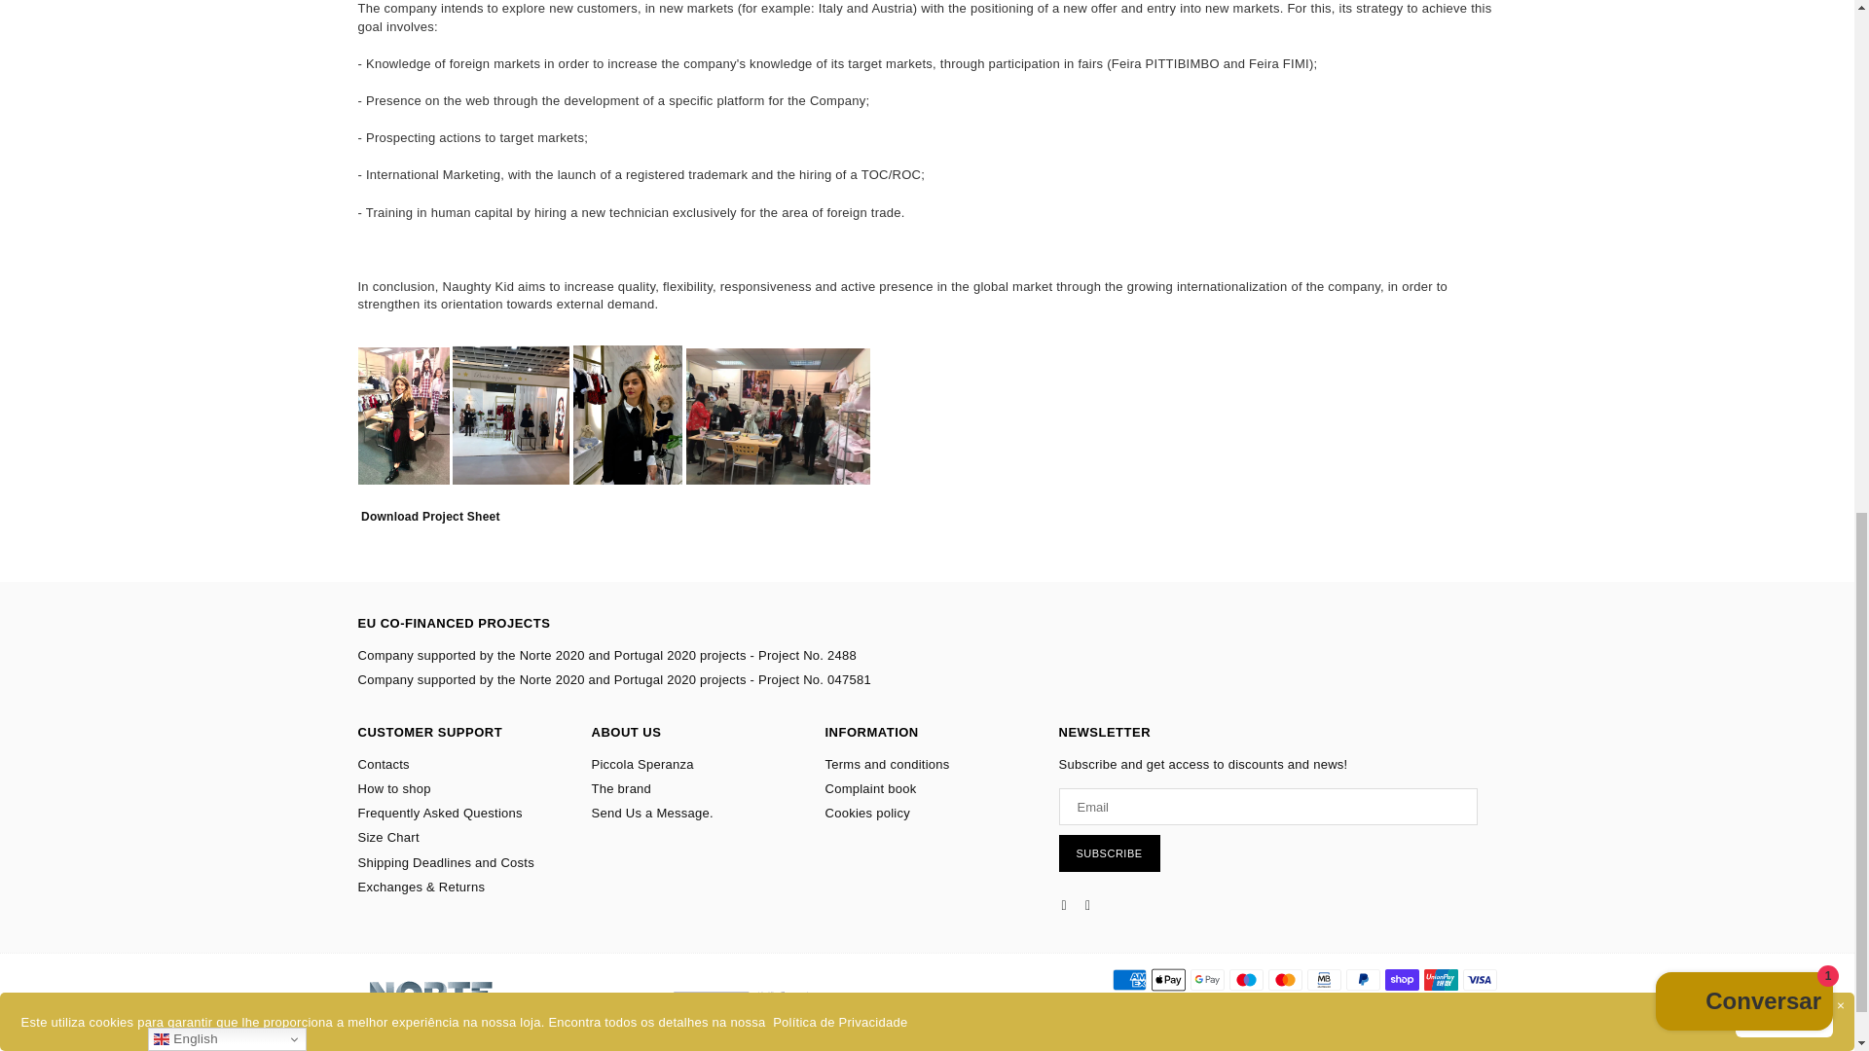 This screenshot has height=1051, width=1869. Describe the element at coordinates (1479, 979) in the screenshot. I see `Visa` at that location.